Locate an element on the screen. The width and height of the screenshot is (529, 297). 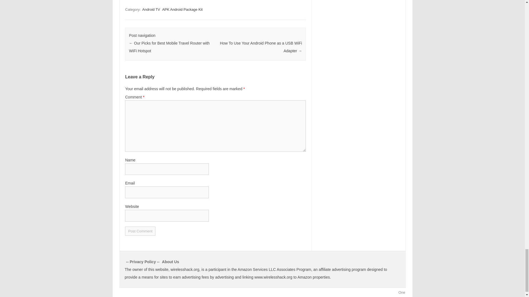
Android TV is located at coordinates (151, 9).